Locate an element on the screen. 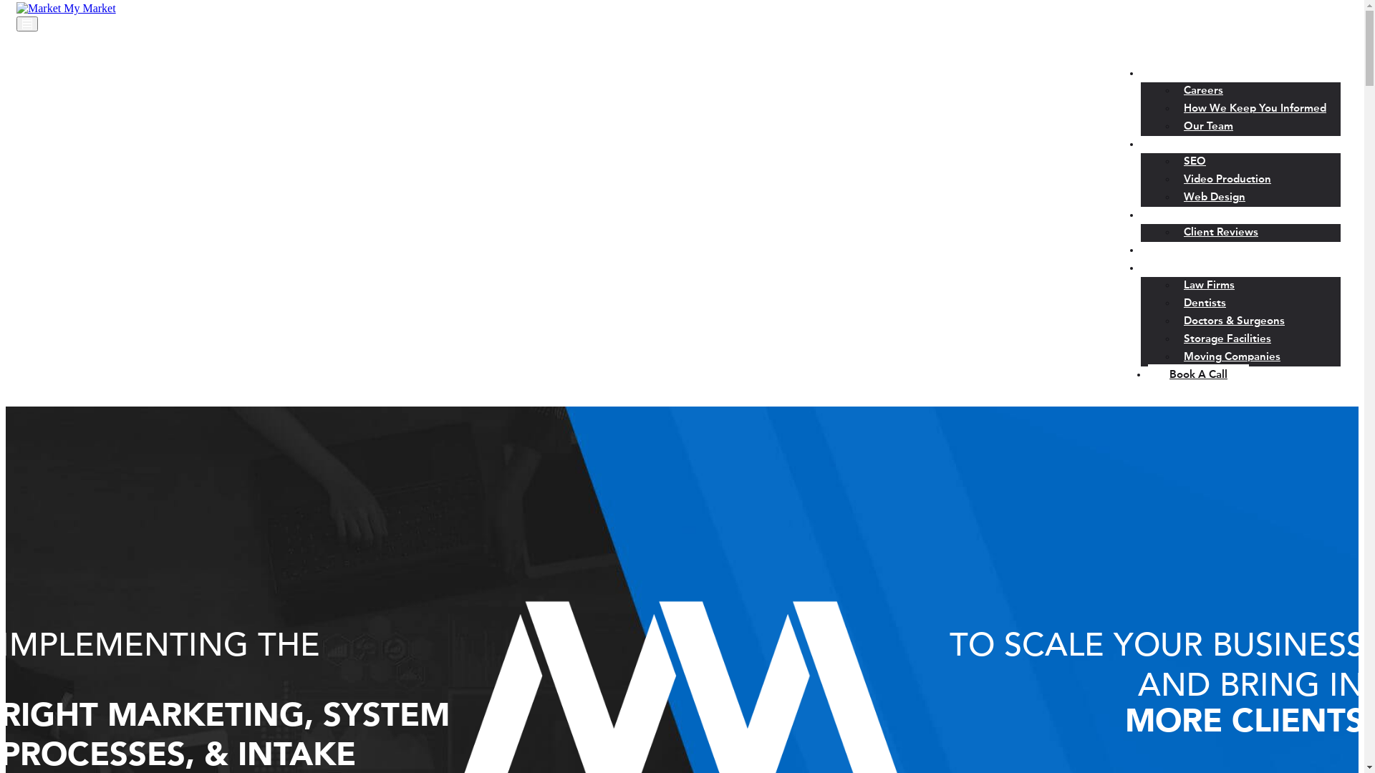 The image size is (1375, 773). Law Firms is located at coordinates (1209, 286).